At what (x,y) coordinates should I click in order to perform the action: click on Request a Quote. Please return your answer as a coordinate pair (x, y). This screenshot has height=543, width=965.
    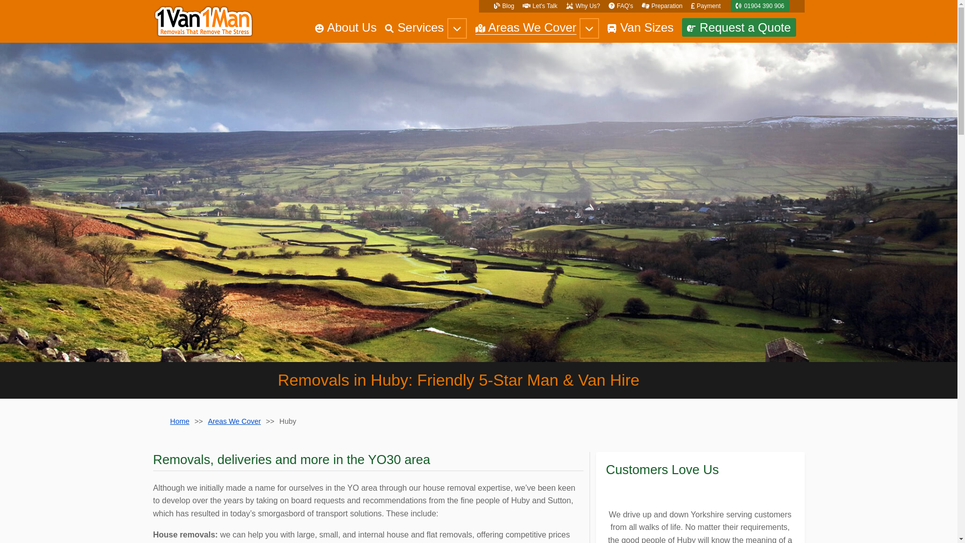
    Looking at the image, I should click on (739, 27).